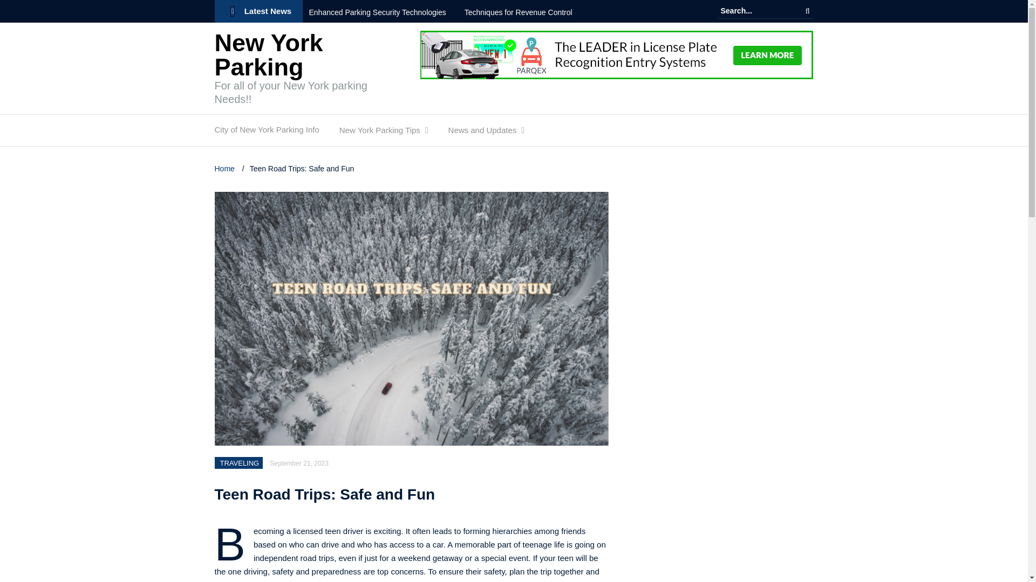 The height and width of the screenshot is (582, 1036). What do you see at coordinates (267, 132) in the screenshot?
I see `City of New York Parking Info` at bounding box center [267, 132].